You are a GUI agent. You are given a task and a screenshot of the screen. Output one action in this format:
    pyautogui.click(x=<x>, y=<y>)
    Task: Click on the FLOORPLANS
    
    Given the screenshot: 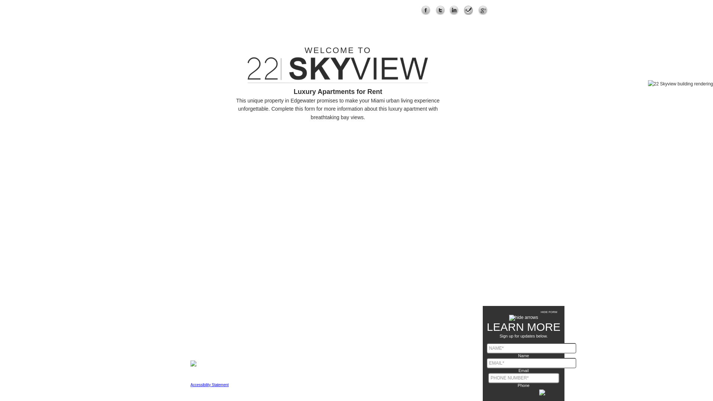 What is the action you would take?
    pyautogui.click(x=310, y=23)
    